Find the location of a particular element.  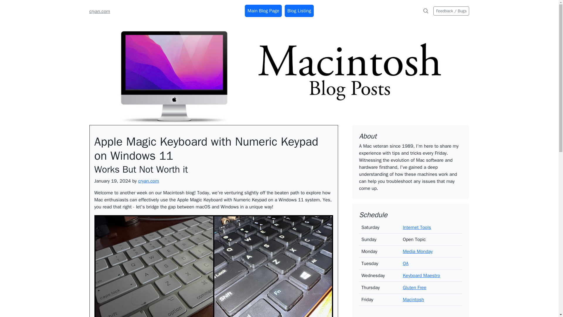

Search is located at coordinates (425, 11).